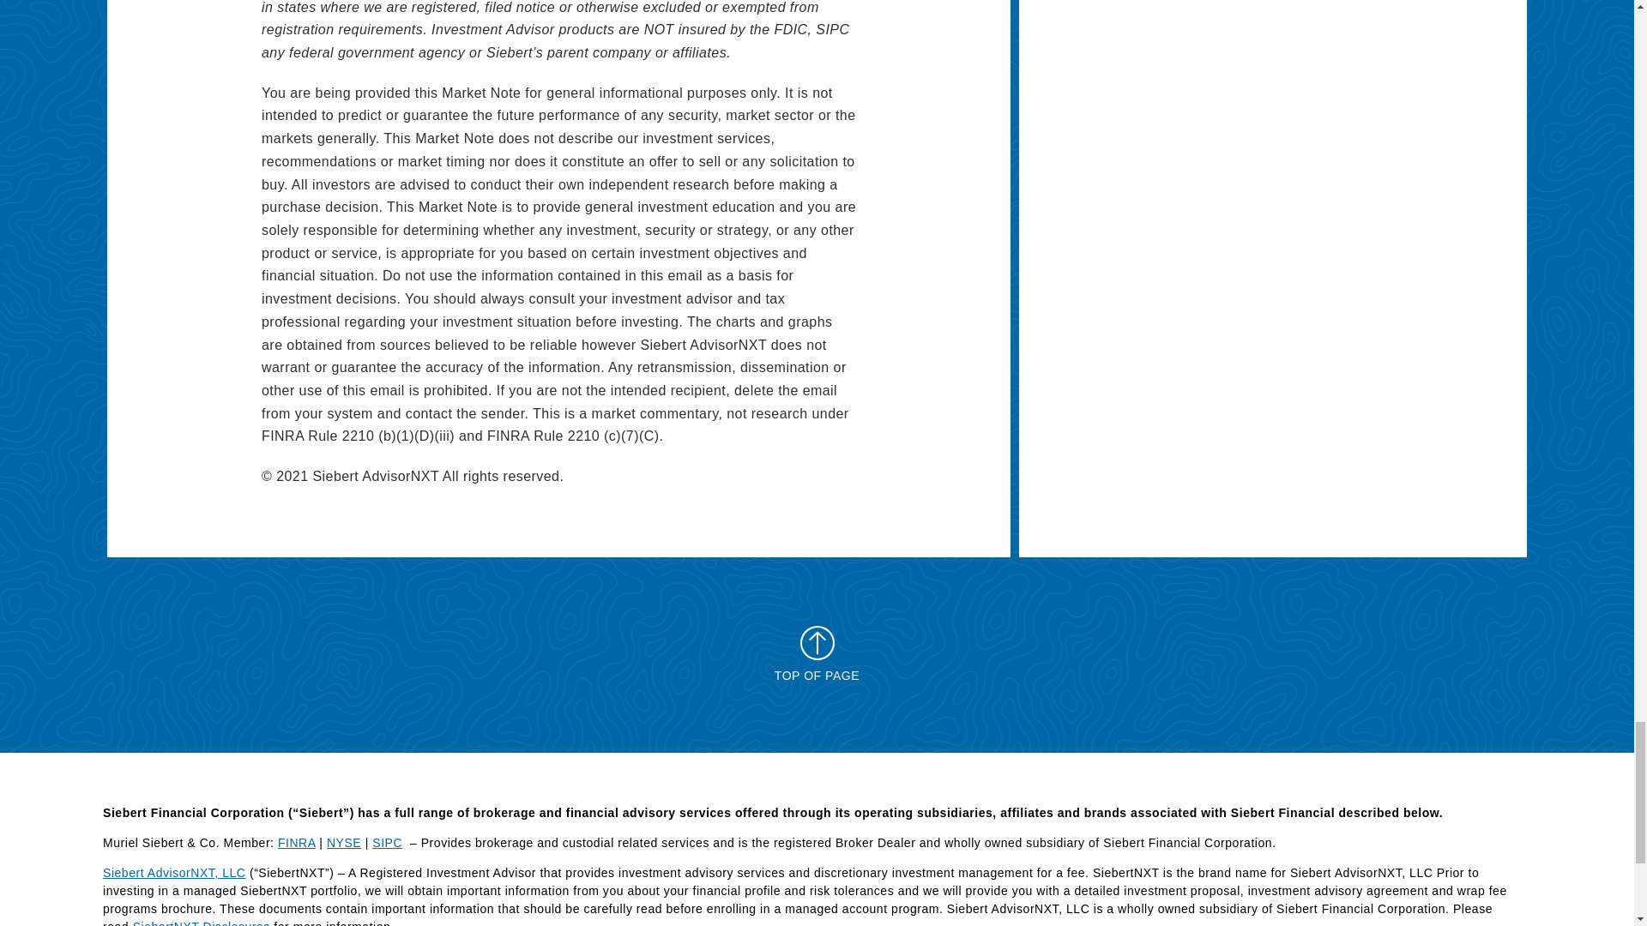 The width and height of the screenshot is (1647, 926). Describe the element at coordinates (201, 923) in the screenshot. I see `SiebertNXT Disclosures` at that location.